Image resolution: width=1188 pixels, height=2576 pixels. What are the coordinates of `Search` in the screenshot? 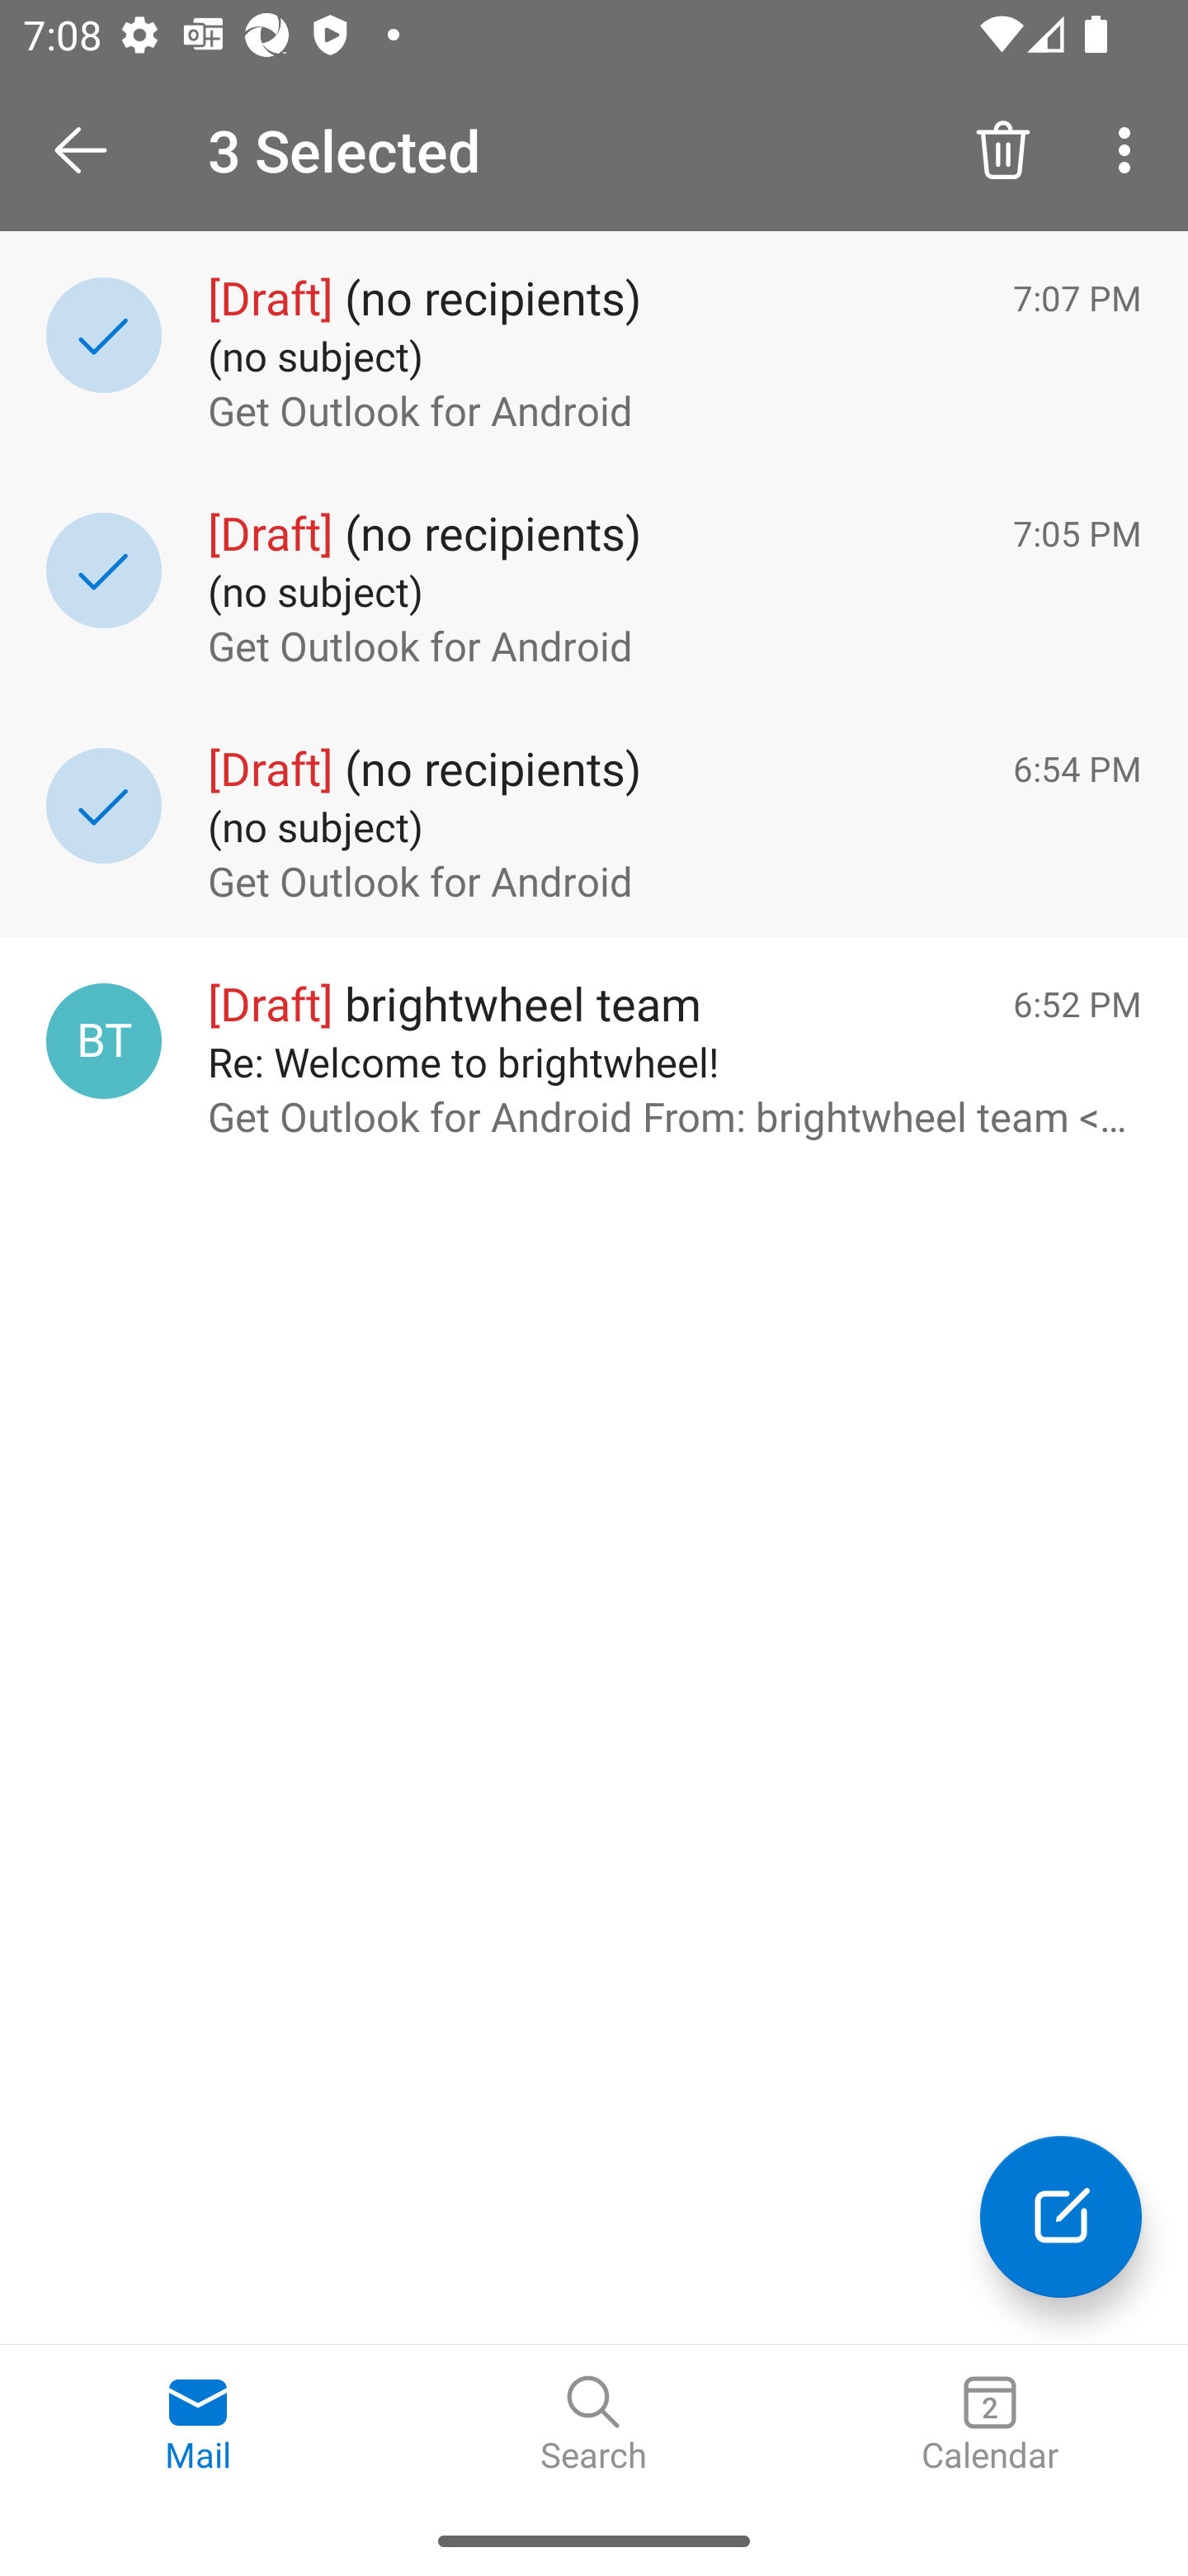 It's located at (594, 2425).